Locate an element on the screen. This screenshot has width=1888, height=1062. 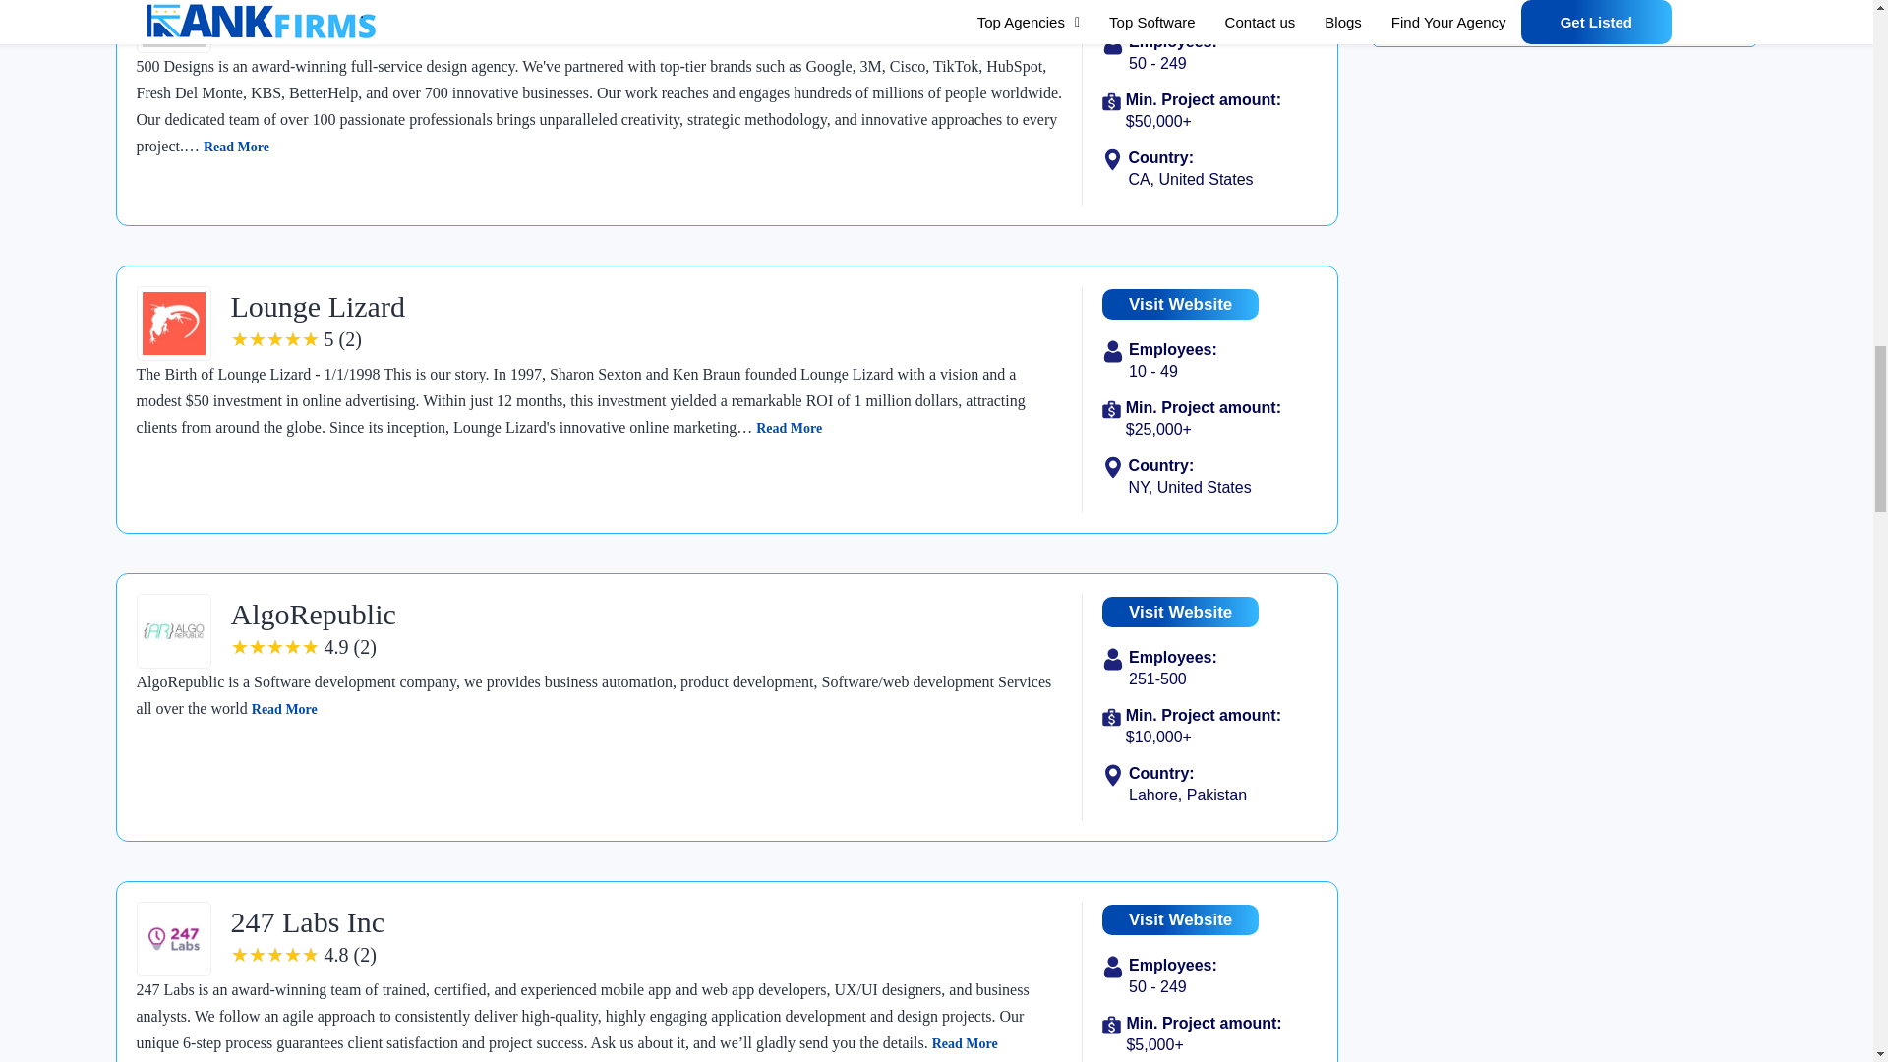
Visit Website is located at coordinates (1180, 6).